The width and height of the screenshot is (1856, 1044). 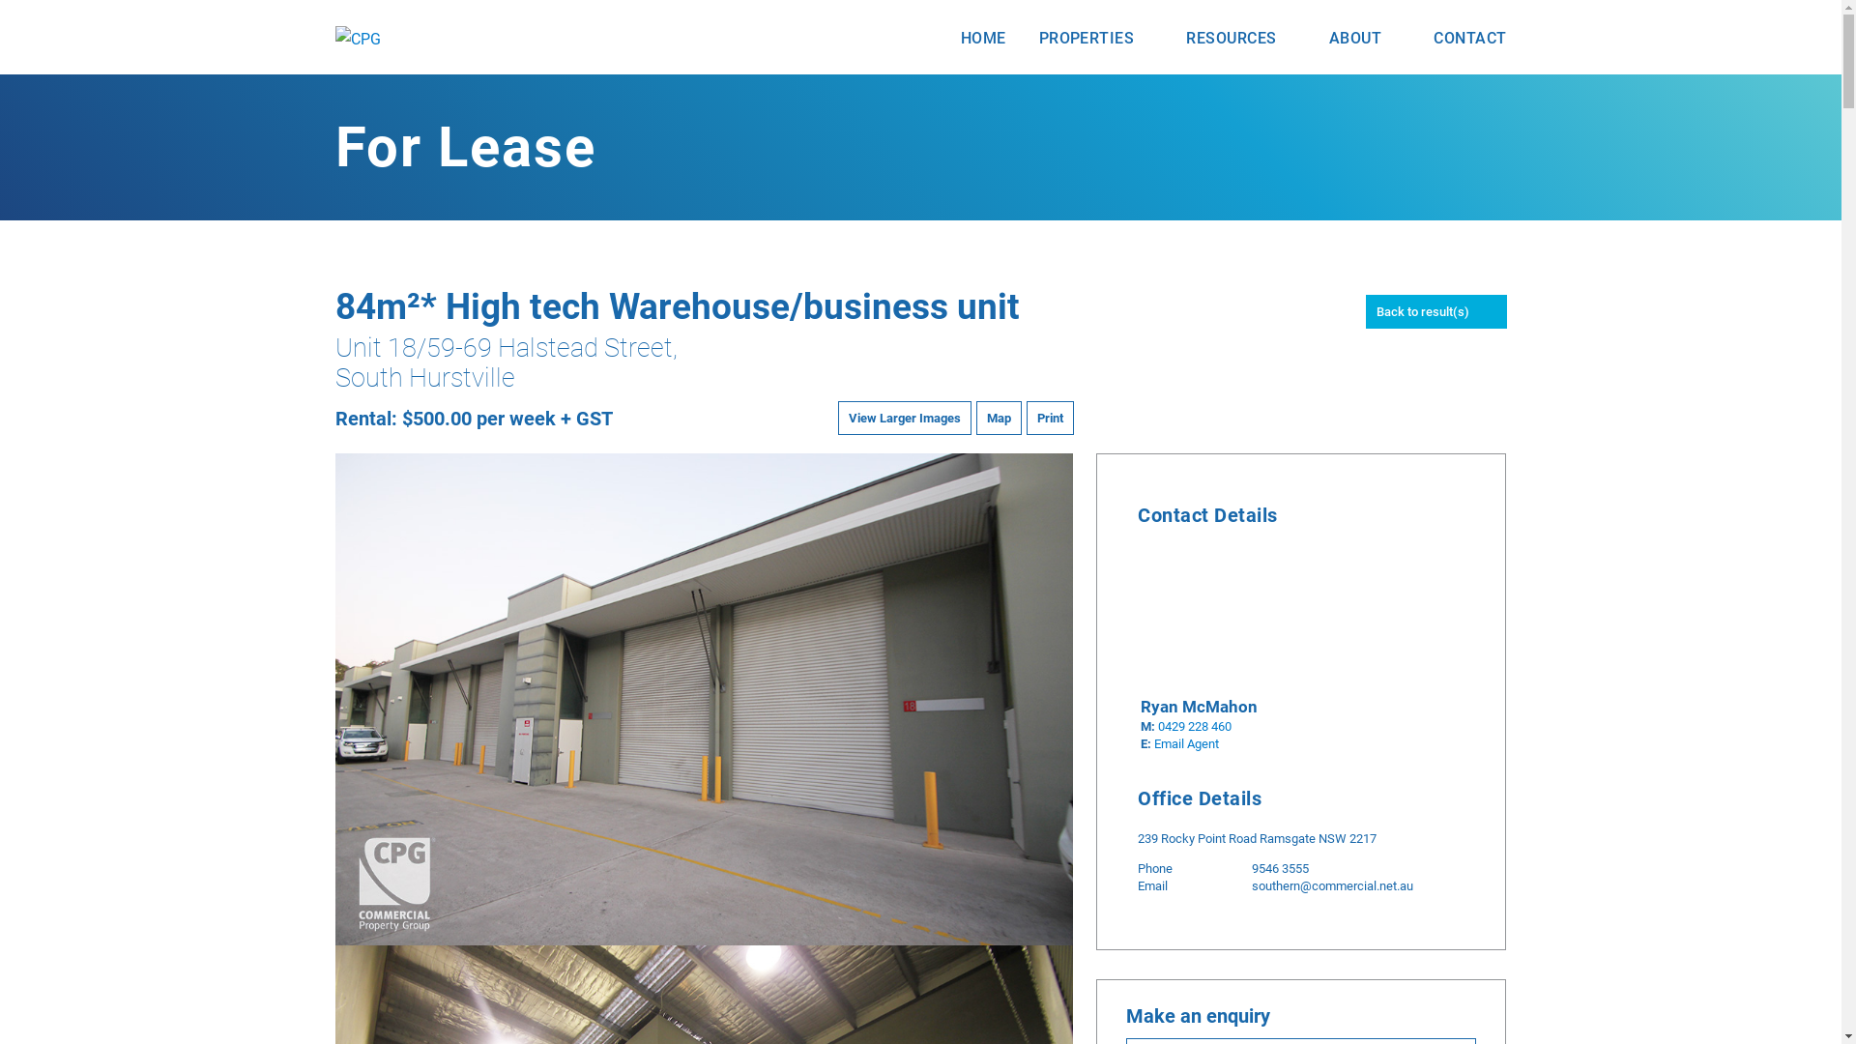 I want to click on ABOUT, so click(x=1365, y=39).